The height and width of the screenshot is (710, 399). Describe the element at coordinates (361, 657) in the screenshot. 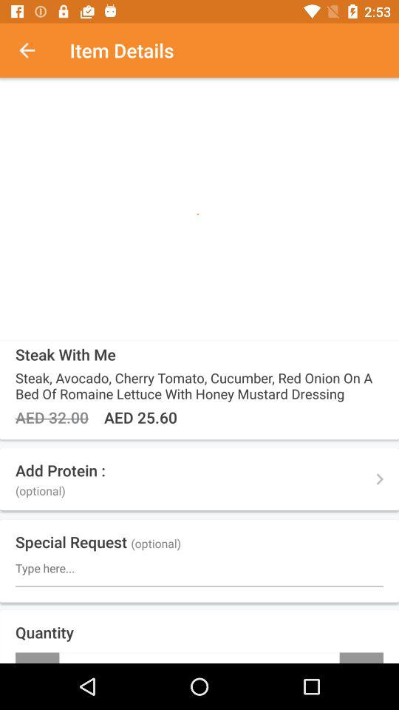

I see `choose the item next to the -` at that location.